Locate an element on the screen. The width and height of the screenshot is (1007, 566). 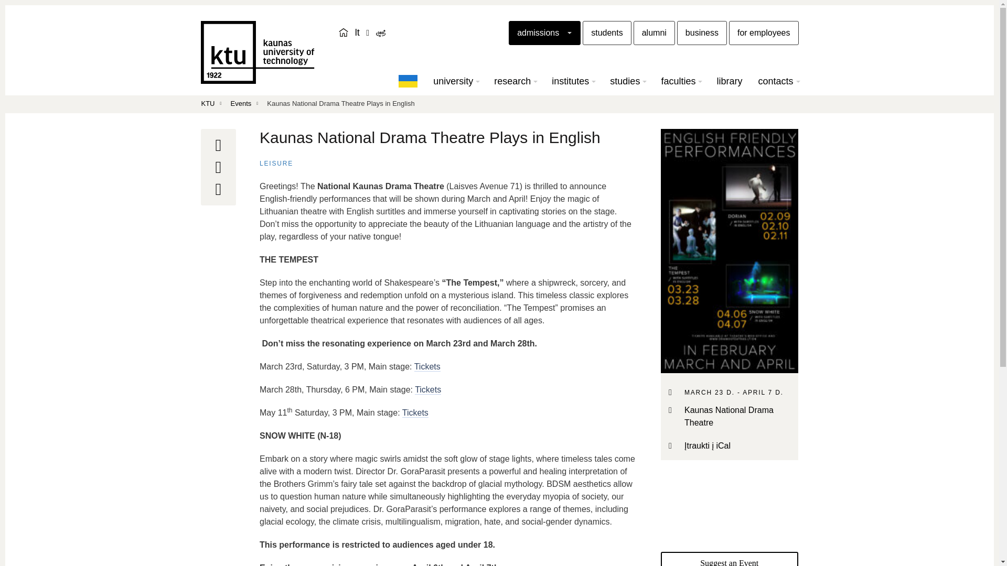
alumni is located at coordinates (654, 32).